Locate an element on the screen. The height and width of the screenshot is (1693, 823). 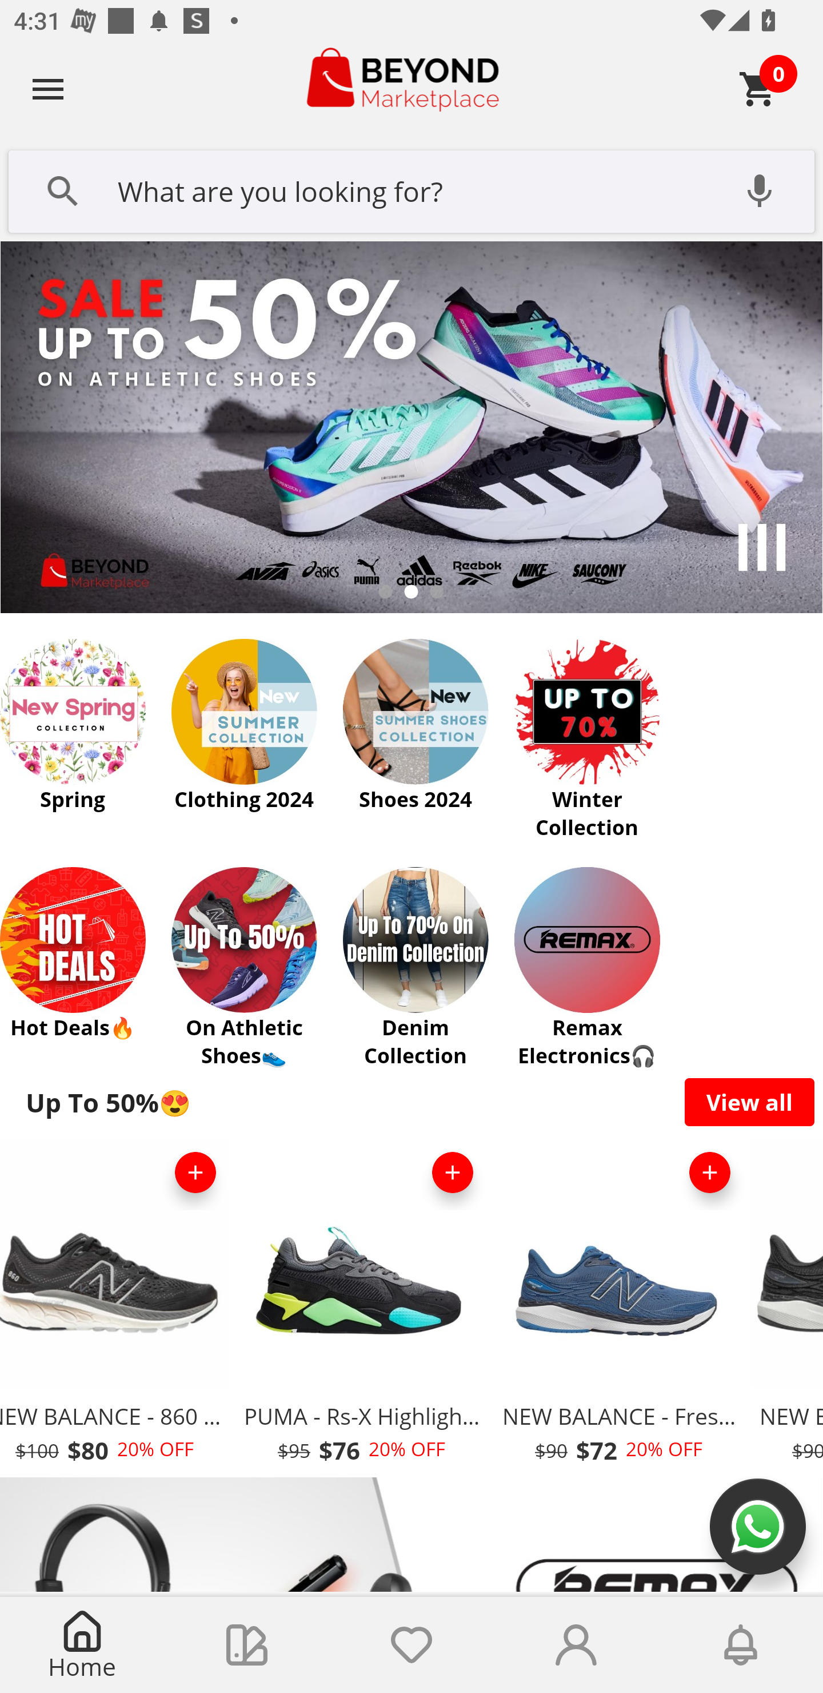
What are you looking for? is located at coordinates (411, 189).